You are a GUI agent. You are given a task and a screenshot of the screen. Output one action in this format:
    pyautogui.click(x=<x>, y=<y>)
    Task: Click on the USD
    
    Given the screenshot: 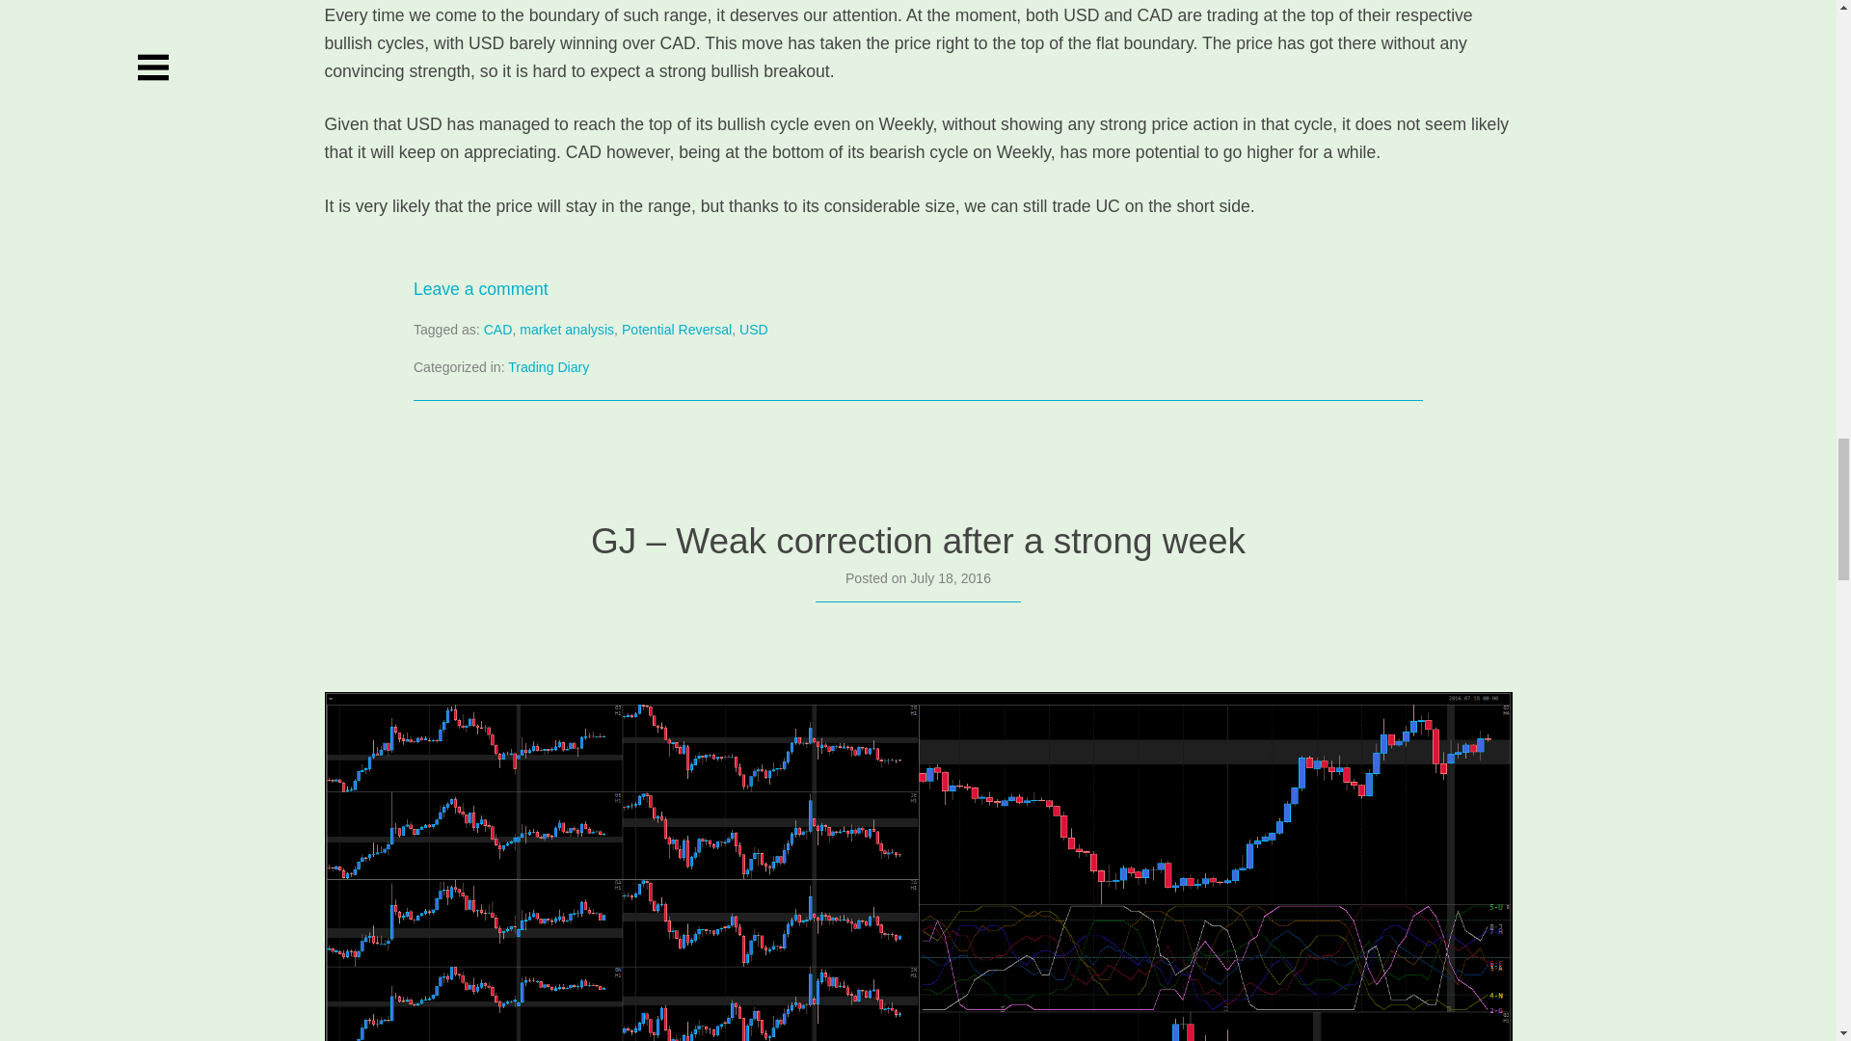 What is the action you would take?
    pyautogui.click(x=753, y=329)
    